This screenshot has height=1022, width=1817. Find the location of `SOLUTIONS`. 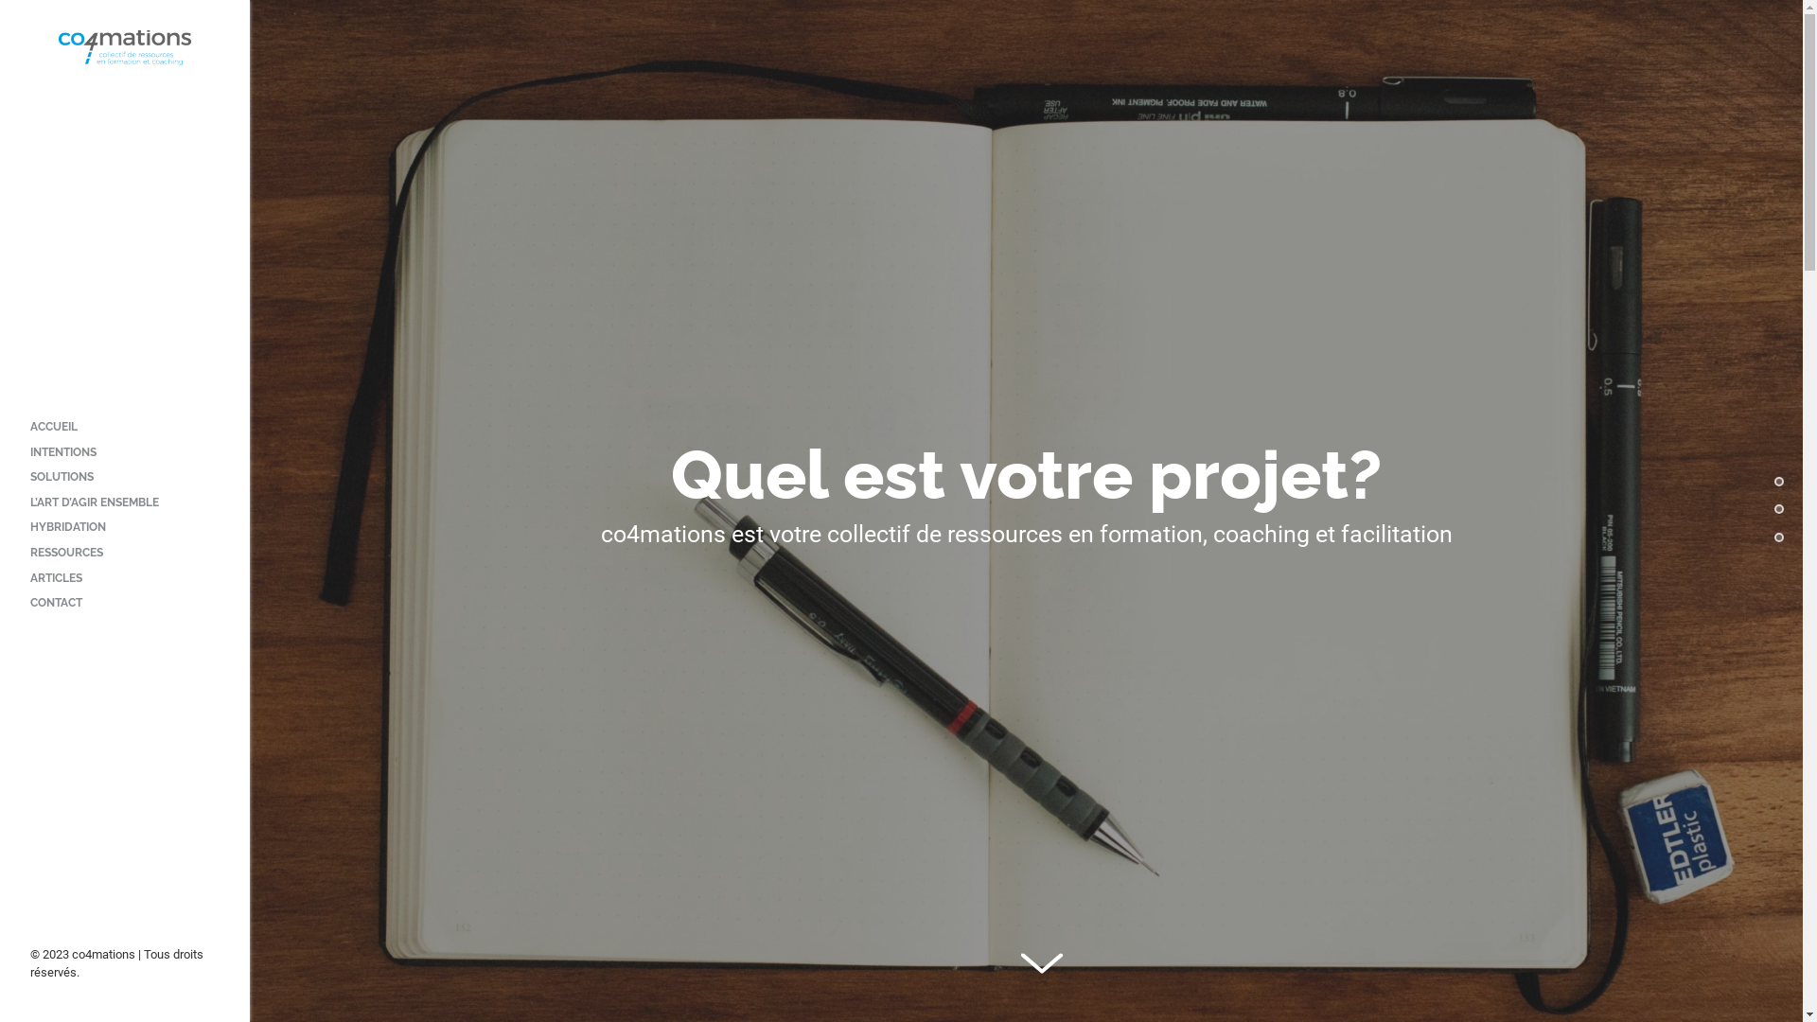

SOLUTIONS is located at coordinates (62, 480).